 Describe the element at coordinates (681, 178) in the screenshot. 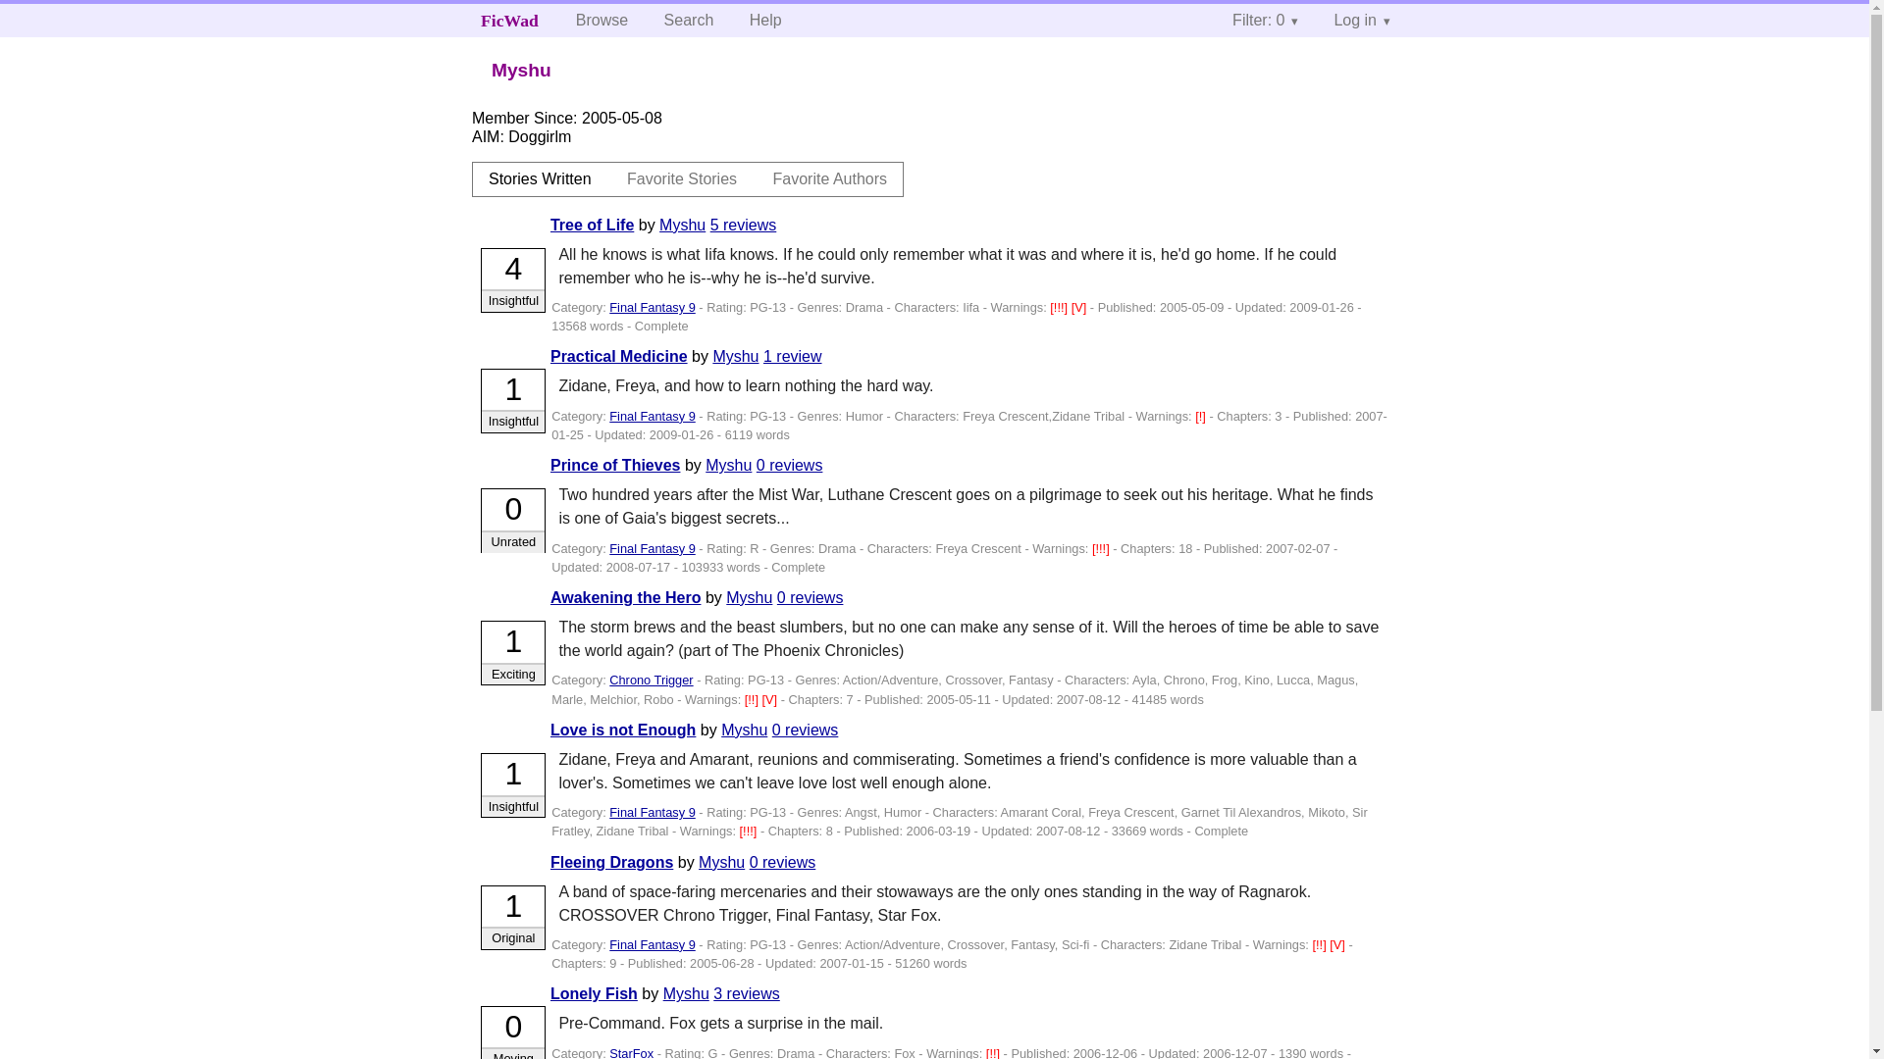

I see `Favorite Stories` at that location.